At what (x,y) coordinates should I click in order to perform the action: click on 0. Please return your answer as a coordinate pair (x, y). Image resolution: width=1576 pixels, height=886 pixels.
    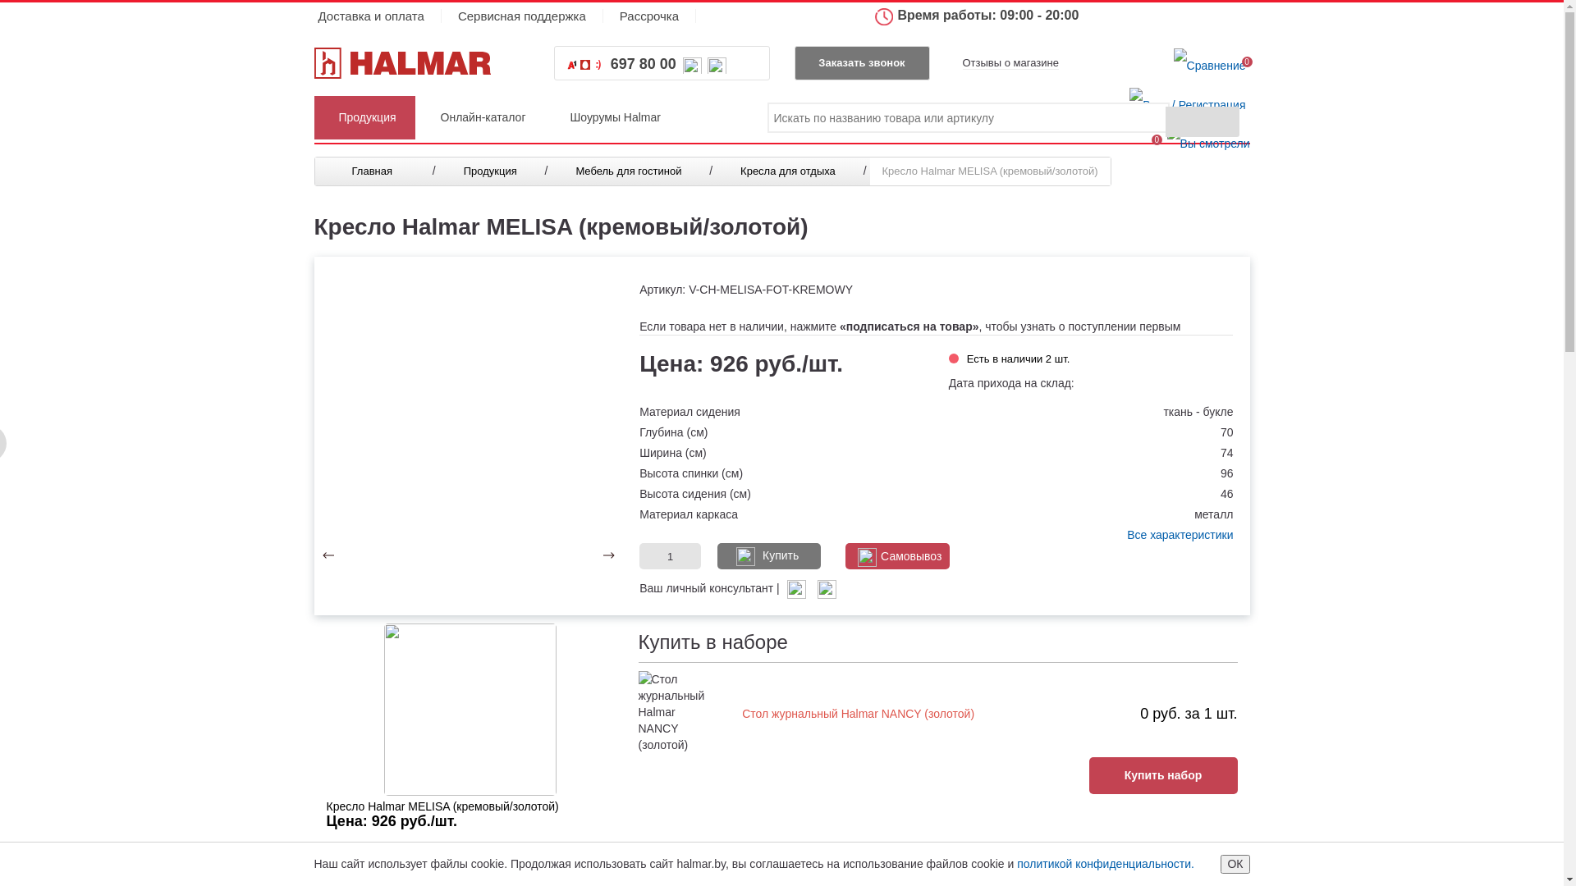
    Looking at the image, I should click on (1210, 65).